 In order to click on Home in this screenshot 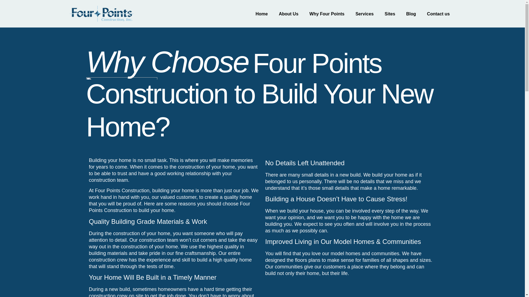, I will do `click(262, 14)`.